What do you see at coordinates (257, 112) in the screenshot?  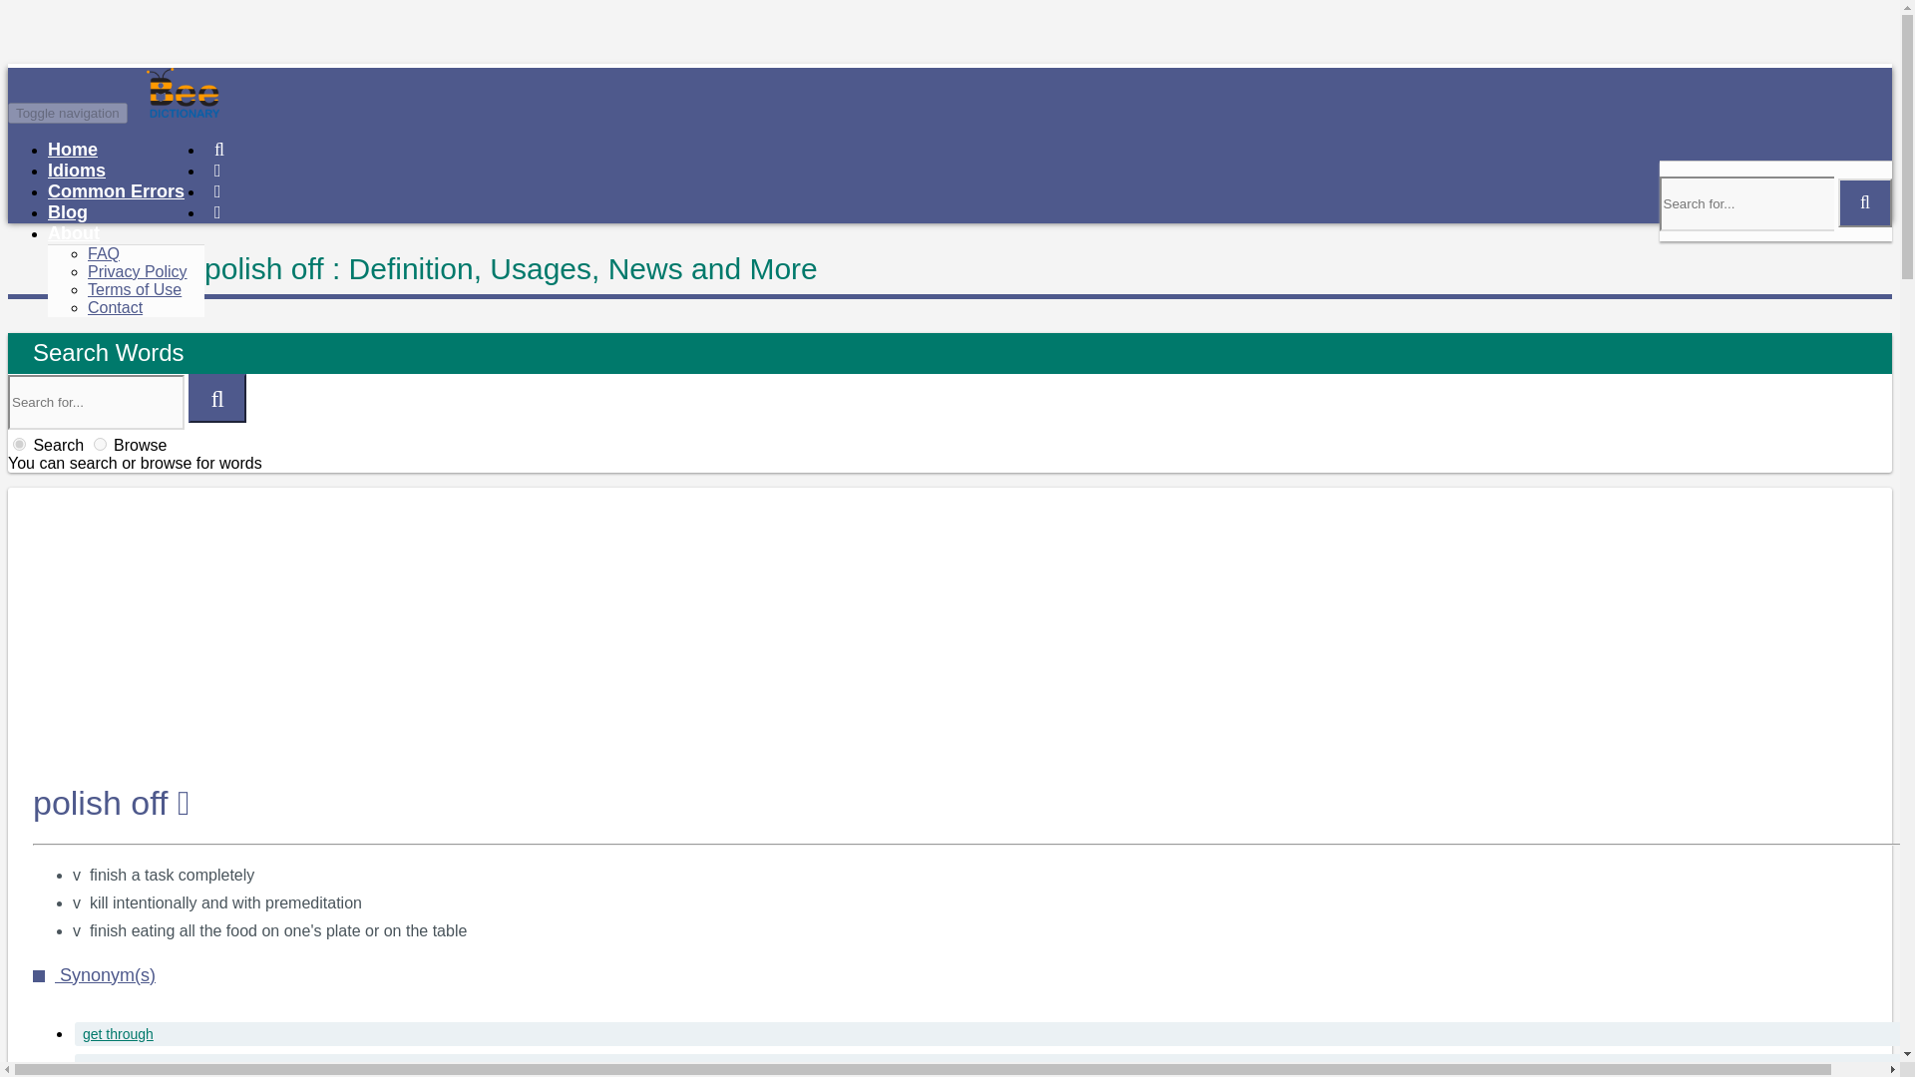 I see `logo` at bounding box center [257, 112].